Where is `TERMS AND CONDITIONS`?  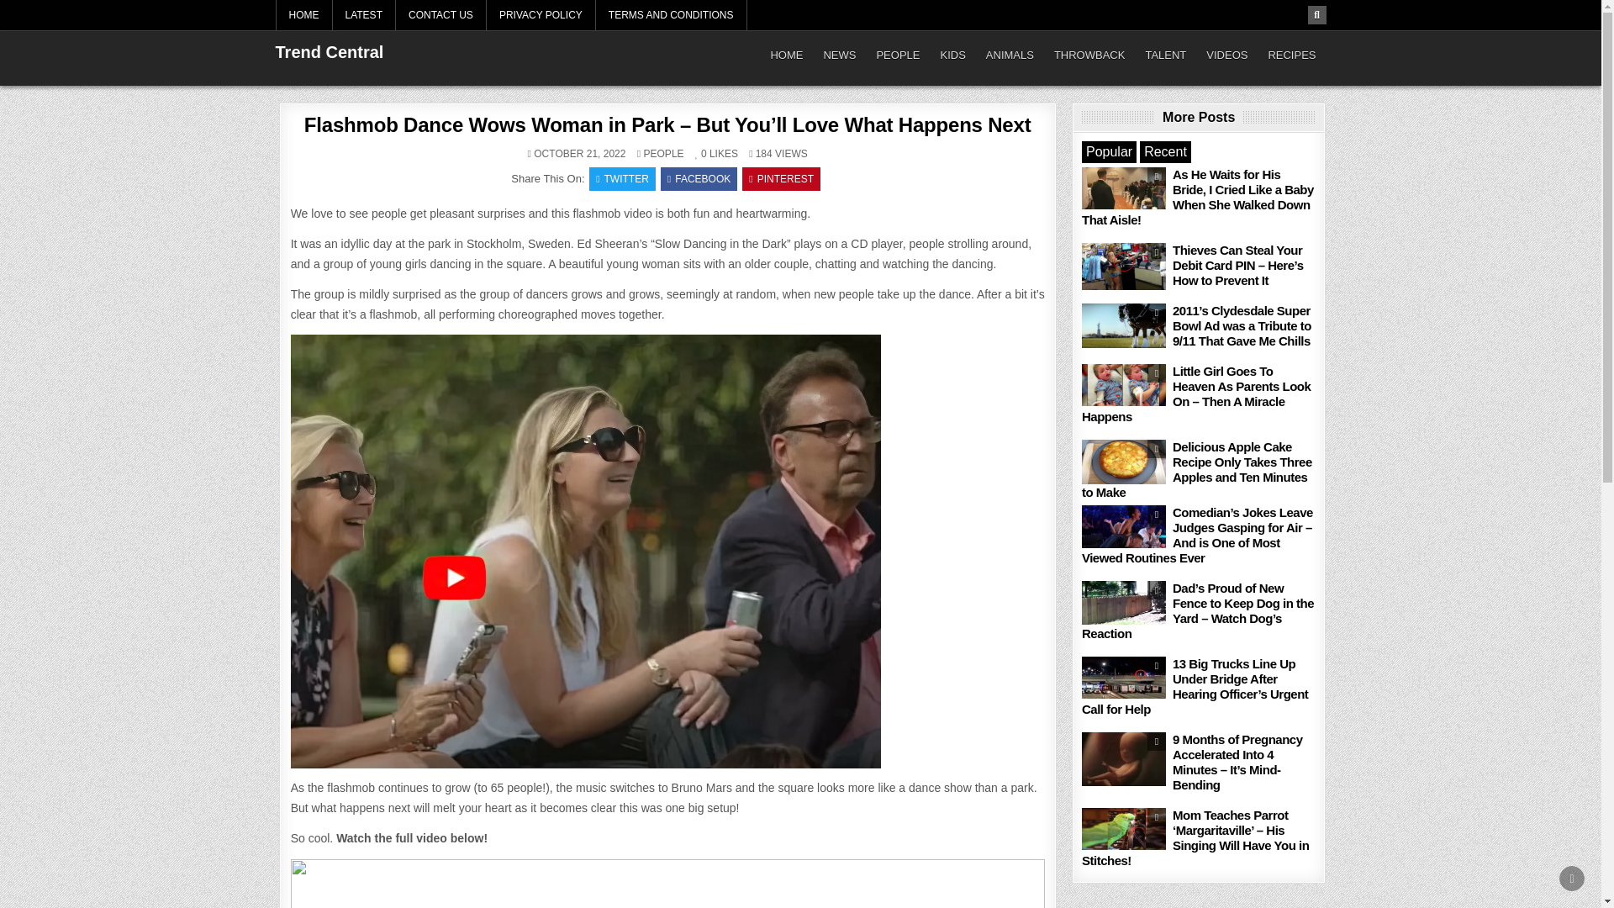
TERMS AND CONDITIONS is located at coordinates (671, 15).